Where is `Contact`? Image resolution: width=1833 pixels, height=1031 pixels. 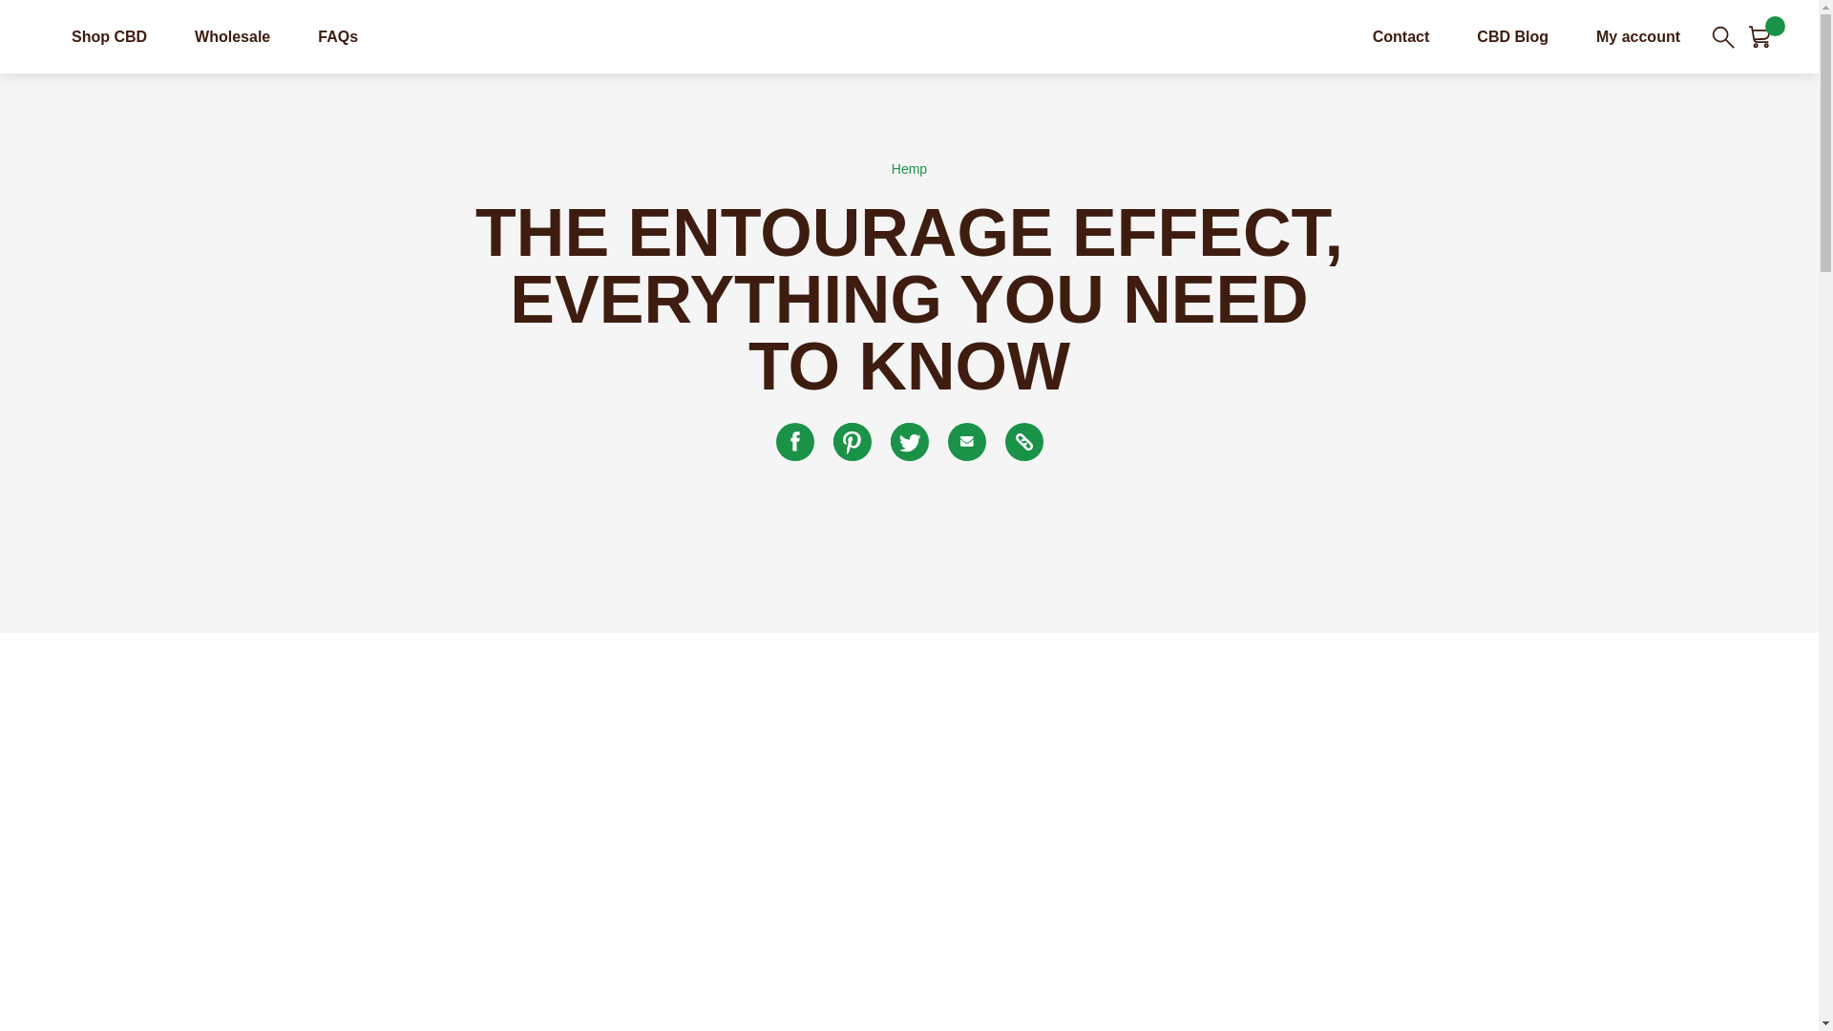 Contact is located at coordinates (1401, 36).